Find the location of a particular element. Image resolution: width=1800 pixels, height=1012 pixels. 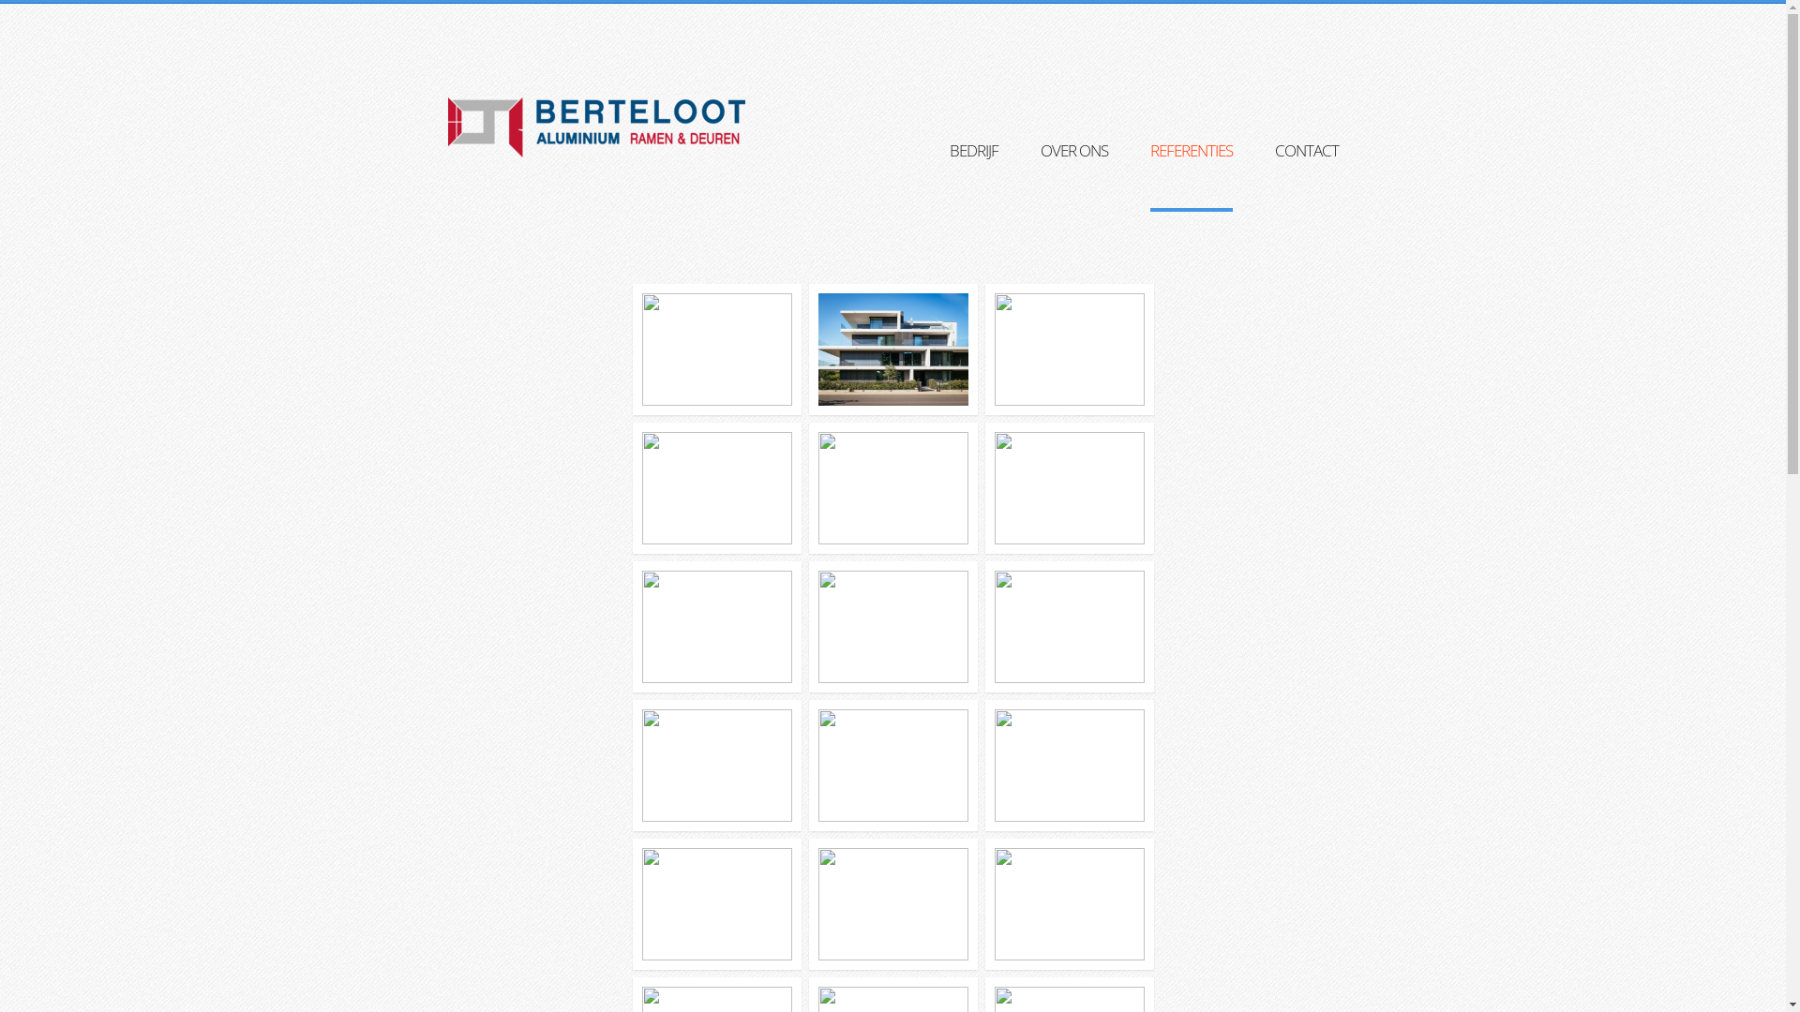

CONTACT is located at coordinates (1307, 174).